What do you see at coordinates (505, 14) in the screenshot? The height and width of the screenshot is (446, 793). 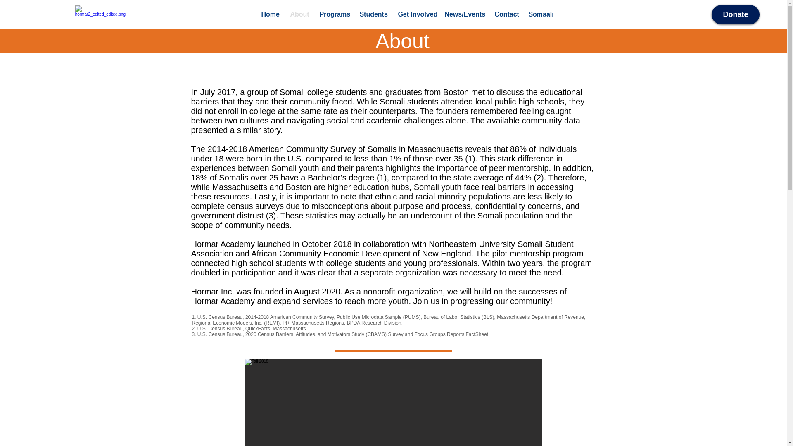 I see `Contact` at bounding box center [505, 14].